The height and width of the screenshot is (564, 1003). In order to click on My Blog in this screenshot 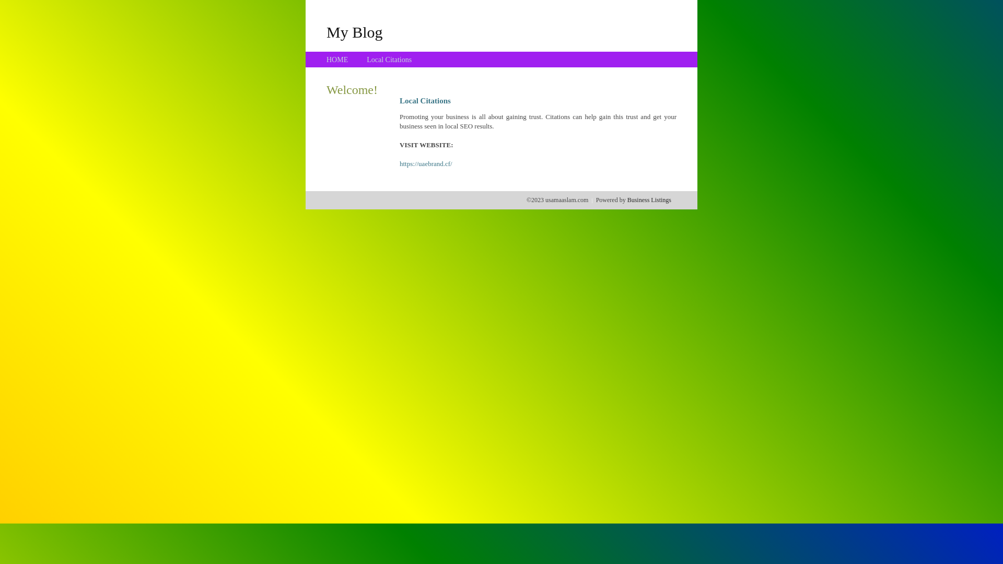, I will do `click(355, 32)`.